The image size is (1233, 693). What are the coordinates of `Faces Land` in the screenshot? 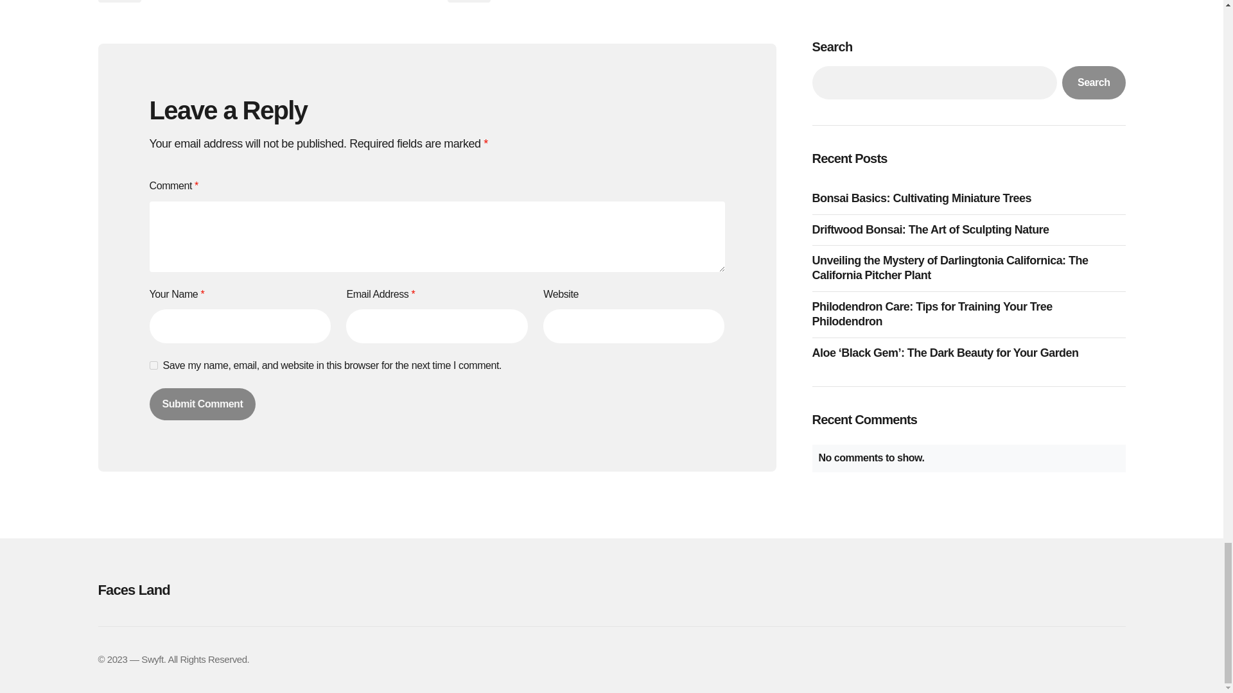 It's located at (258, 590).